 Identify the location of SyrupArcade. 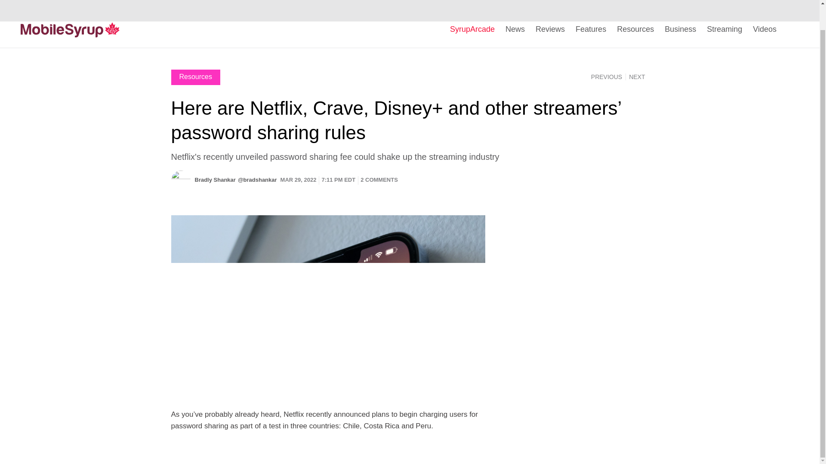
(472, 30).